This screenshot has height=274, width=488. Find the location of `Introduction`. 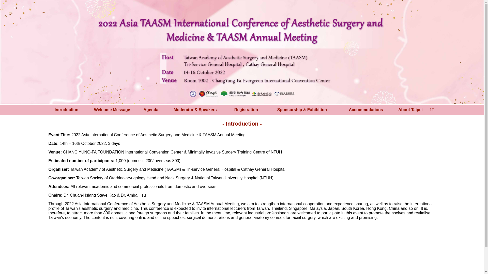

Introduction is located at coordinates (67, 110).